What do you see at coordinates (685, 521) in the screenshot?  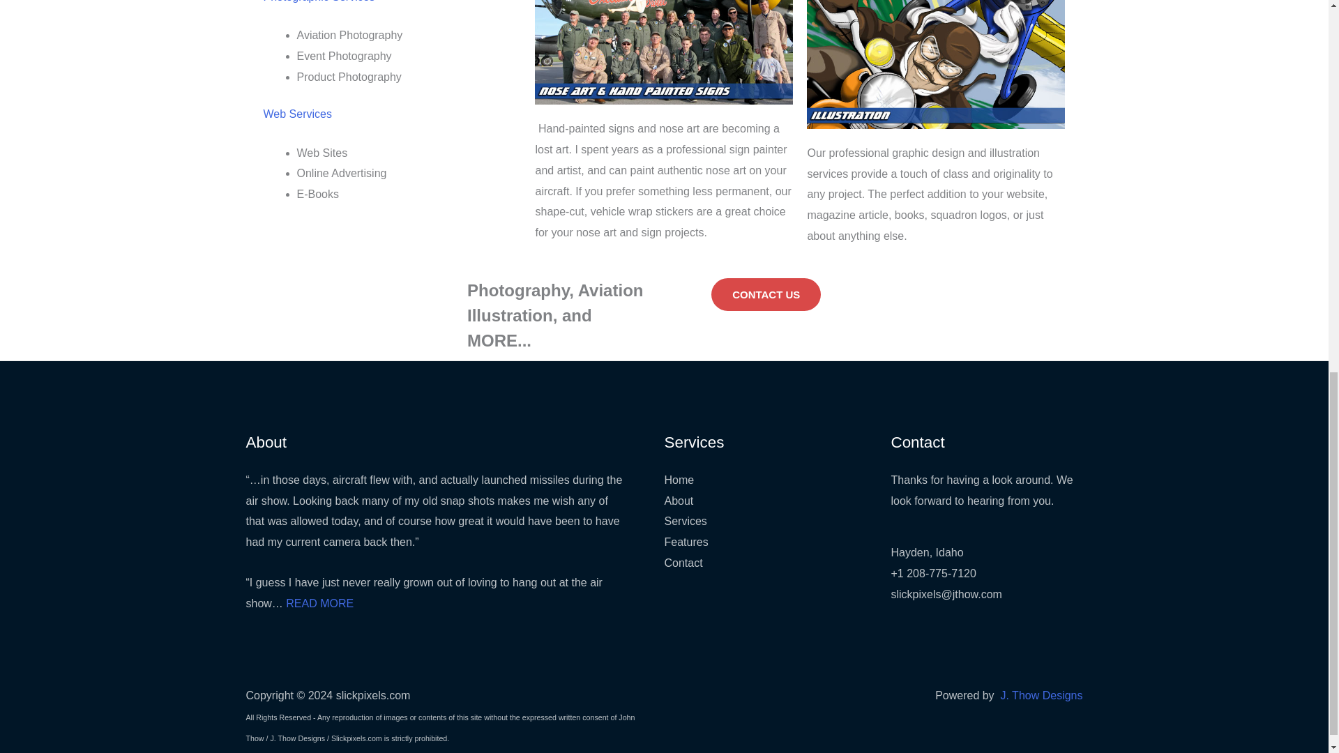 I see `Services` at bounding box center [685, 521].